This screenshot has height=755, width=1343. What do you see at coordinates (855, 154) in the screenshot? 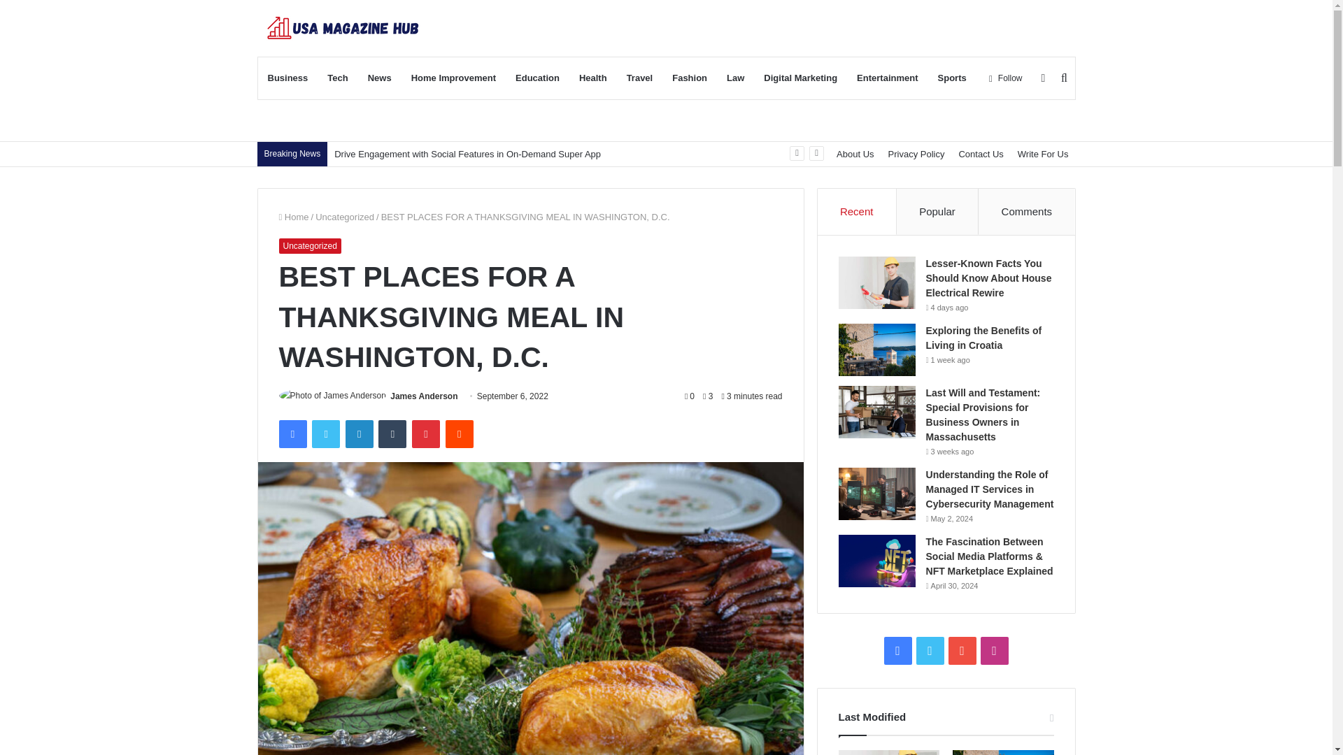
I see `About Us` at bounding box center [855, 154].